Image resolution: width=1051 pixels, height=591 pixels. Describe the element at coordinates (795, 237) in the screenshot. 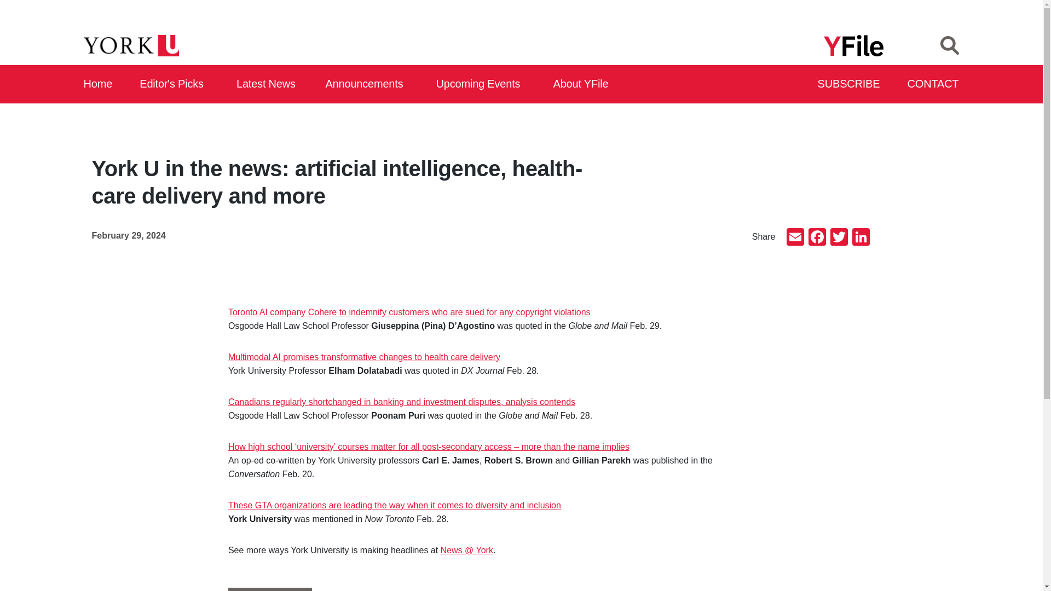

I see `Email` at that location.